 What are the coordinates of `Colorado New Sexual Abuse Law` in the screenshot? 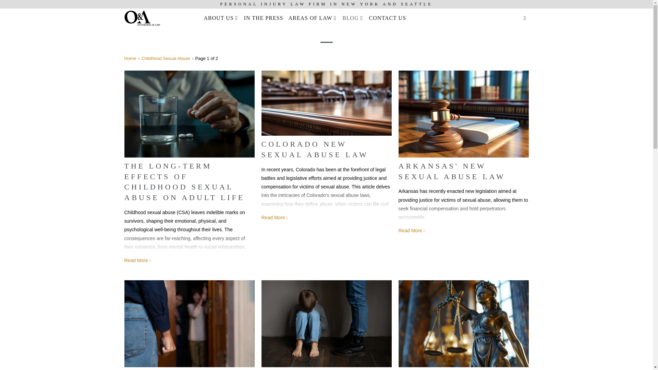 It's located at (326, 103).